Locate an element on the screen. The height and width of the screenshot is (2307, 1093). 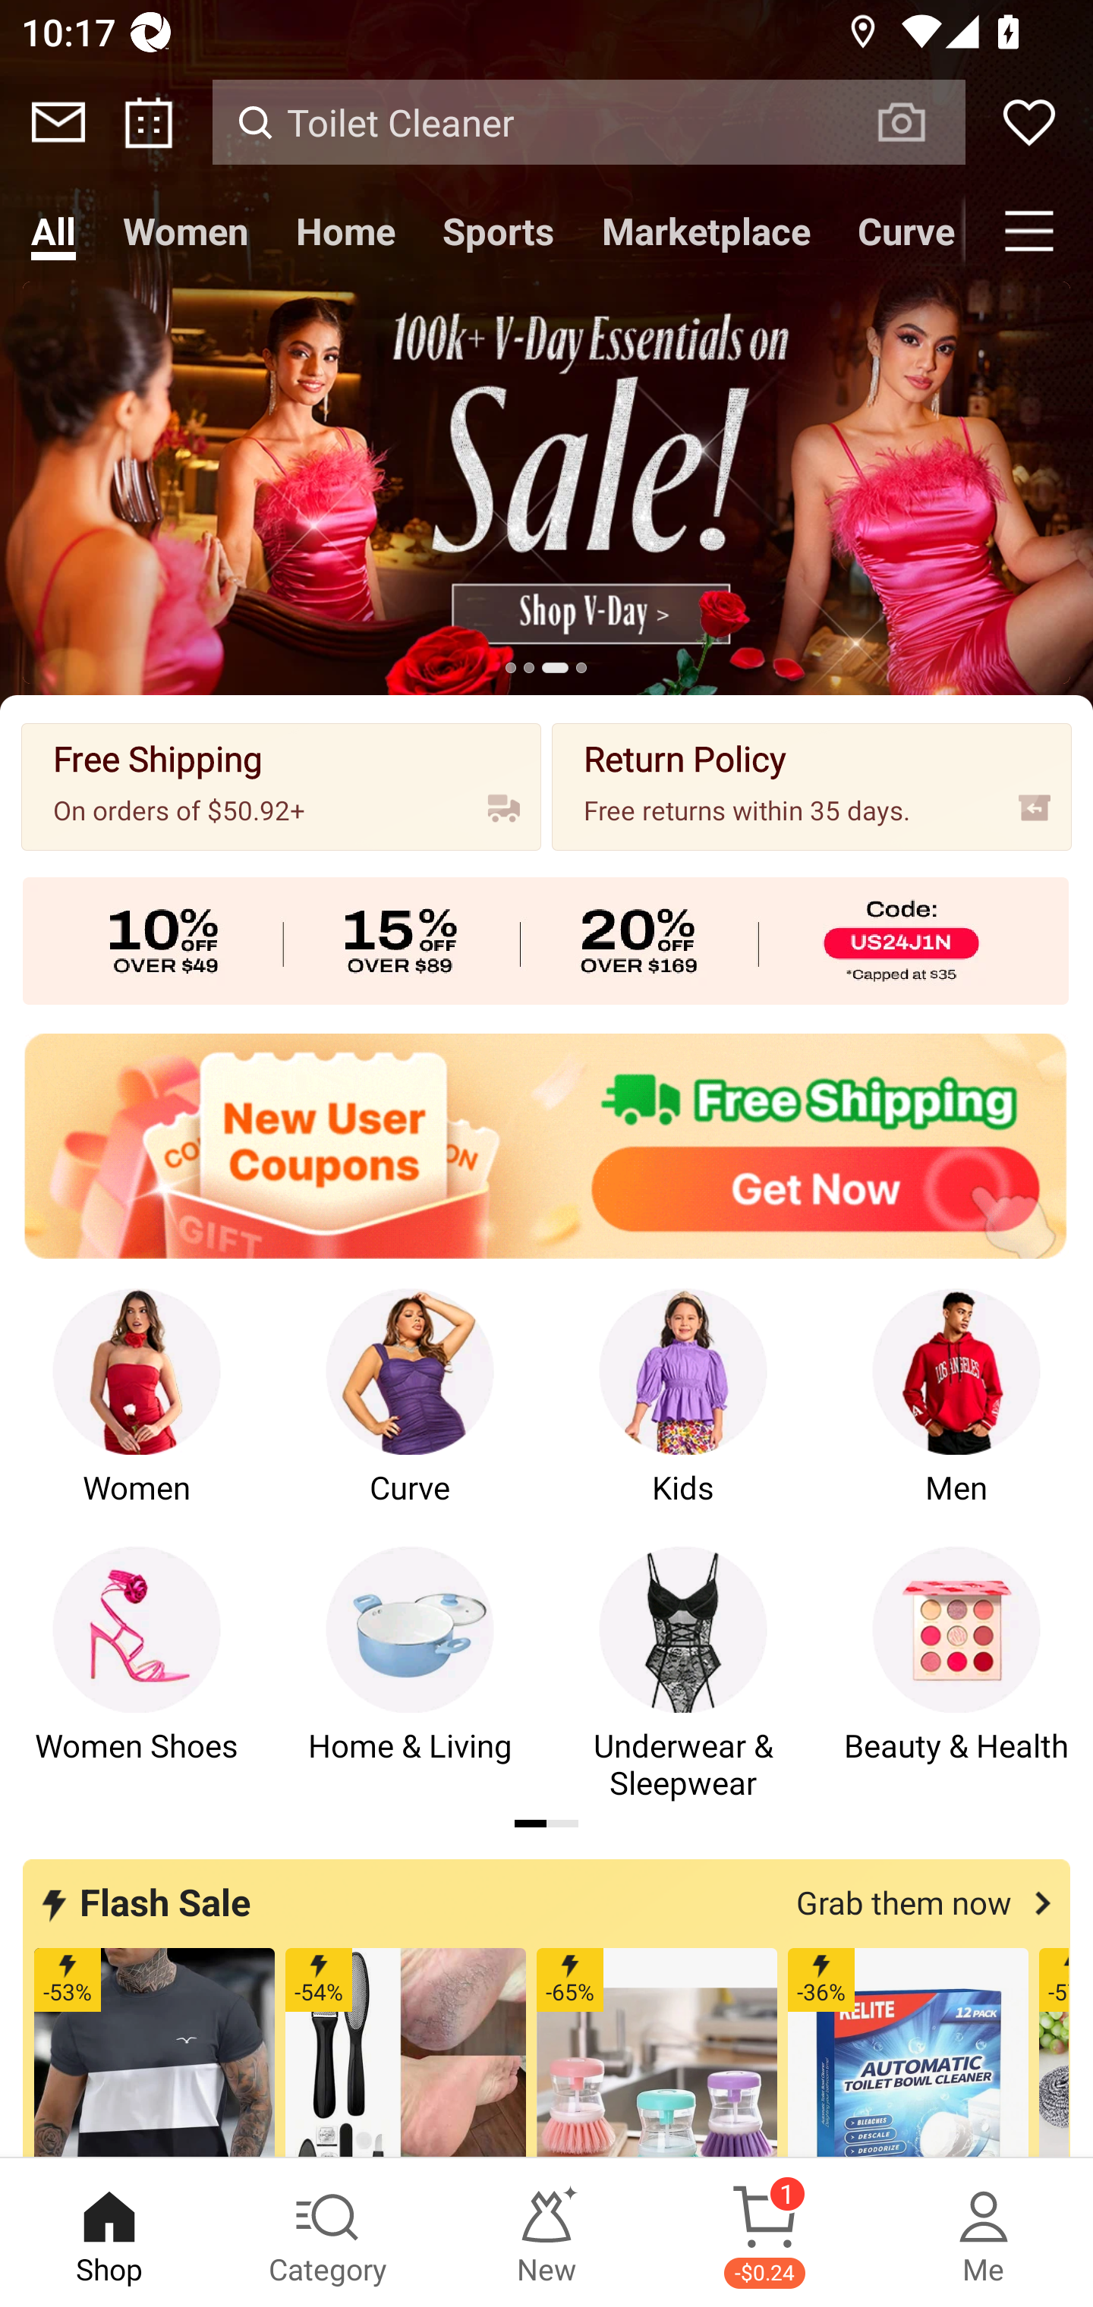
New is located at coordinates (546, 2233).